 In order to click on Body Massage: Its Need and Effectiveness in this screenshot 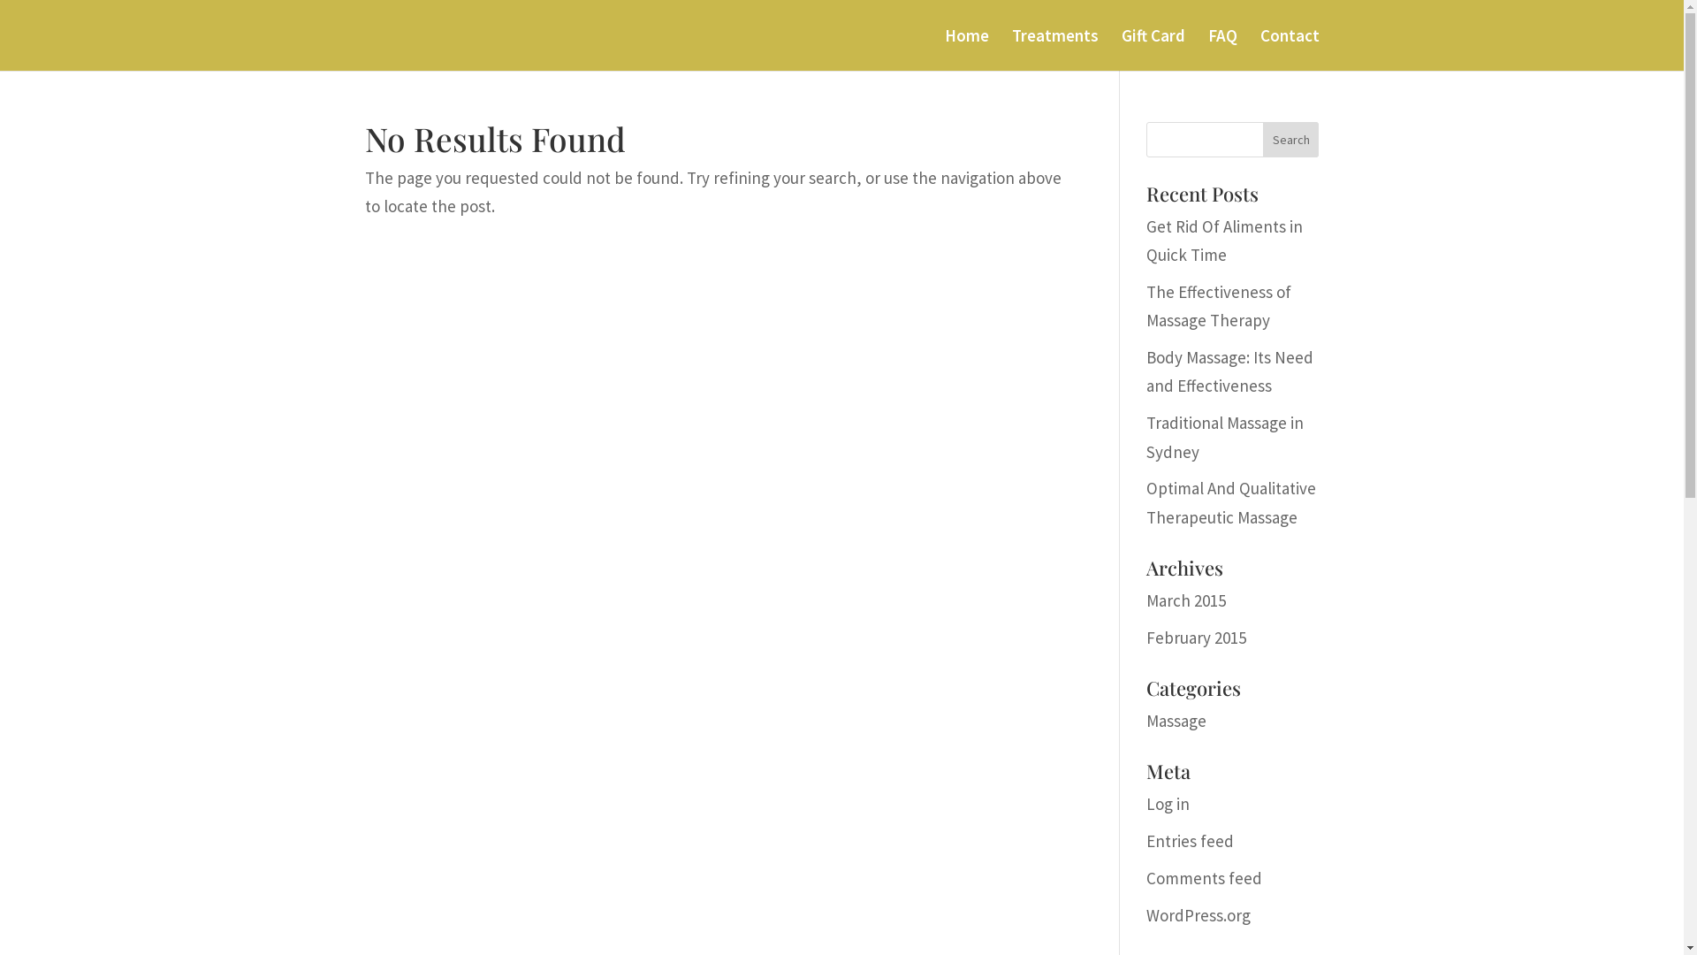, I will do `click(1230, 371)`.